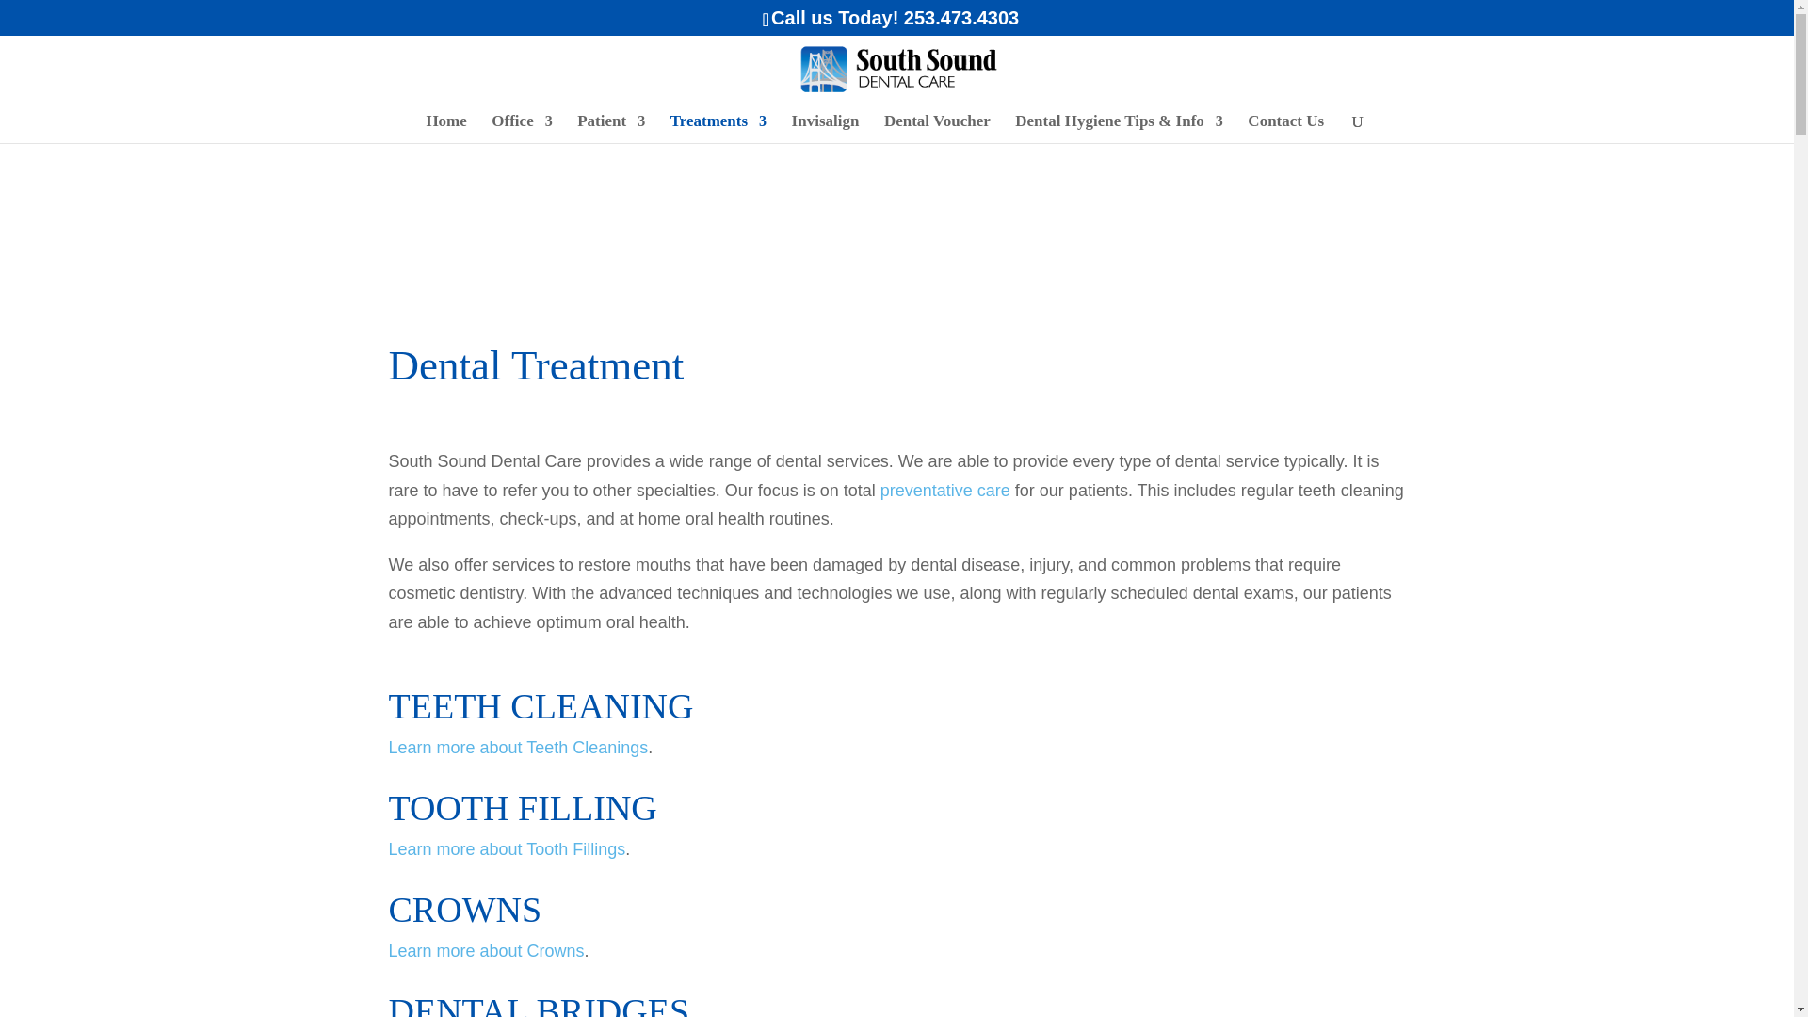 The height and width of the screenshot is (1017, 1808). What do you see at coordinates (522, 129) in the screenshot?
I see `Office` at bounding box center [522, 129].